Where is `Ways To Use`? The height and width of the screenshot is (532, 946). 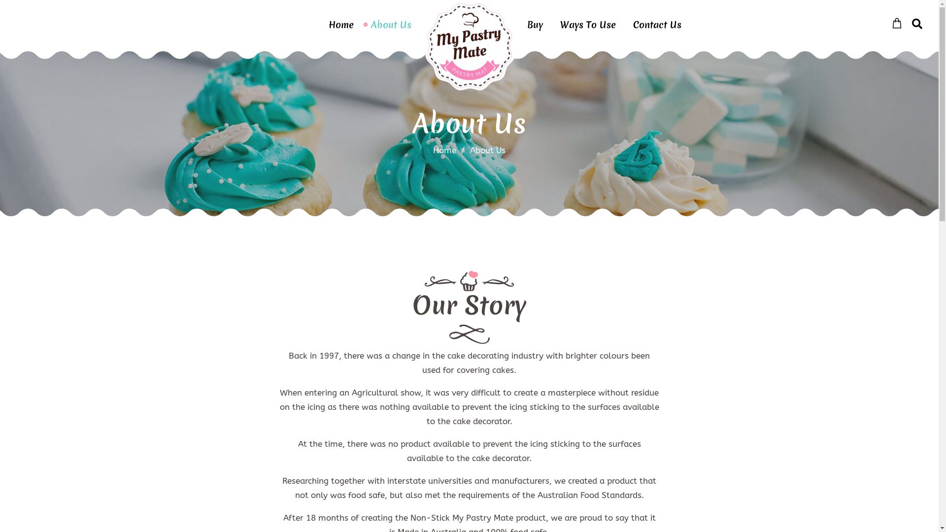
Ways To Use is located at coordinates (588, 25).